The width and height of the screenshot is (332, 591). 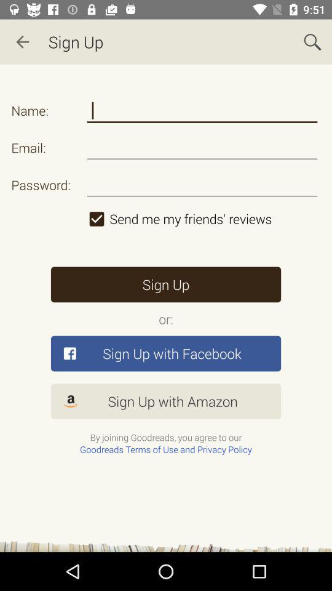 What do you see at coordinates (312, 42) in the screenshot?
I see `click on the search icon` at bounding box center [312, 42].